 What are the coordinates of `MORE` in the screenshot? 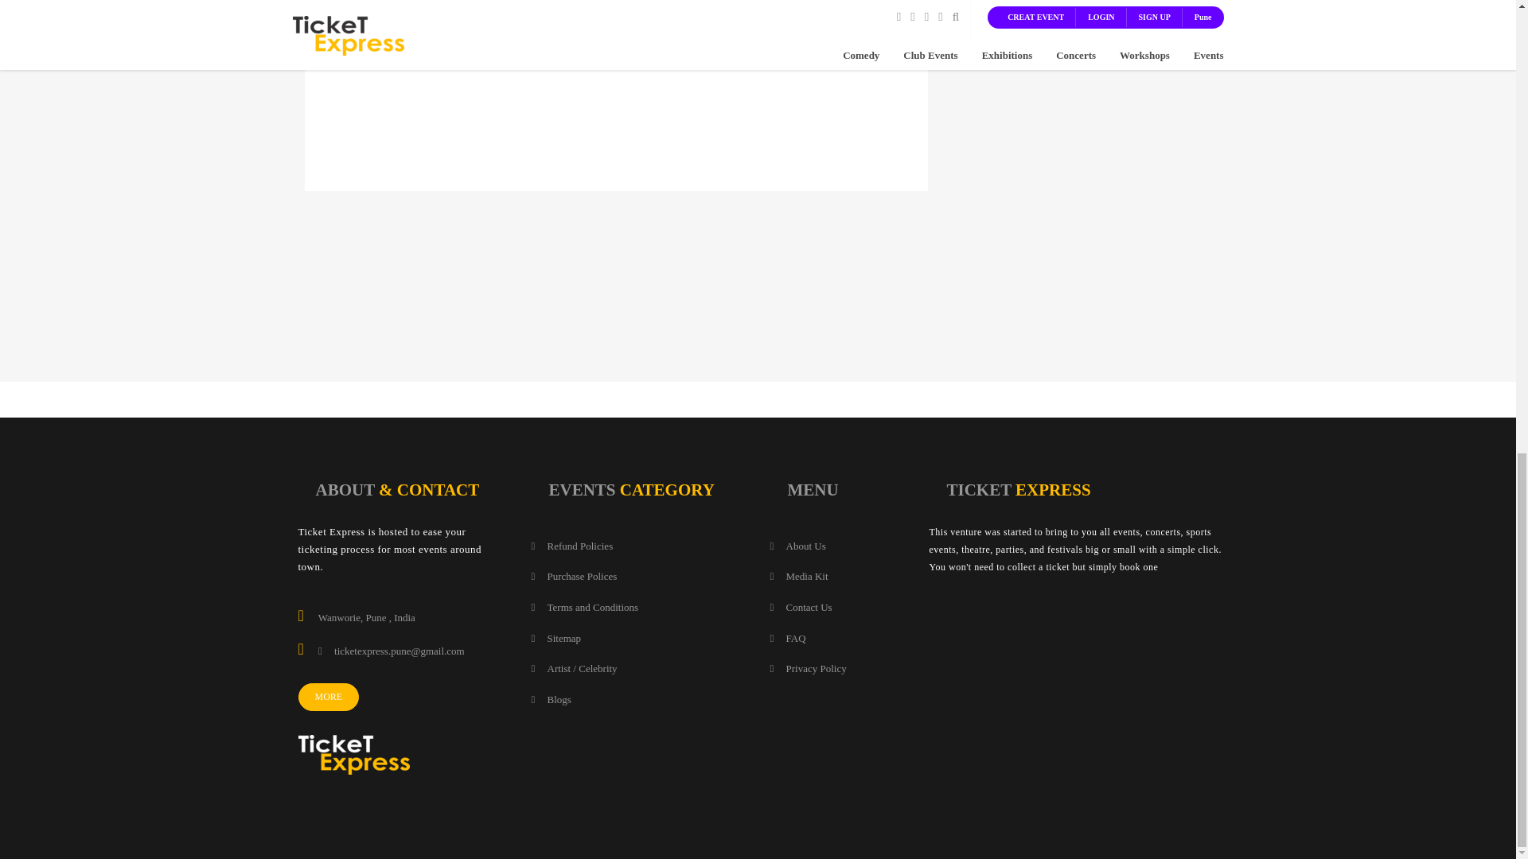 It's located at (328, 697).